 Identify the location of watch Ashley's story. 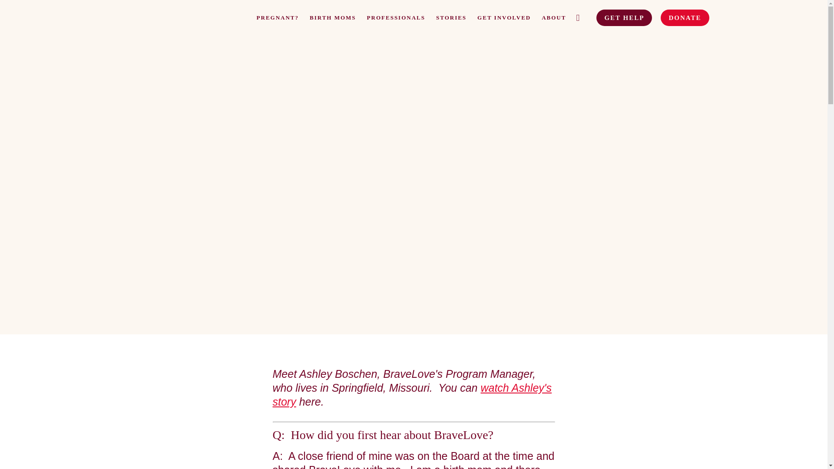
(412, 394).